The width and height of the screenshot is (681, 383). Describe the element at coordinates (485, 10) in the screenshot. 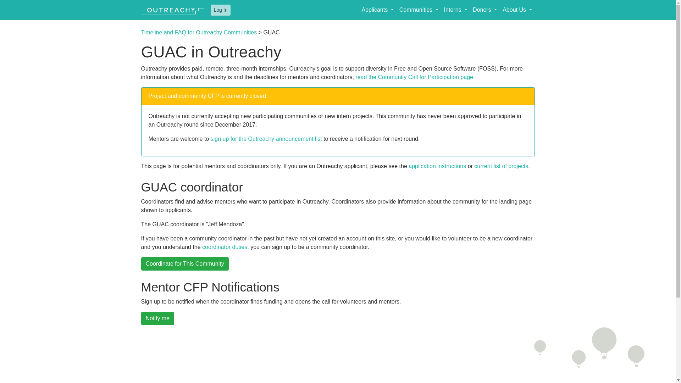

I see `Donors` at that location.